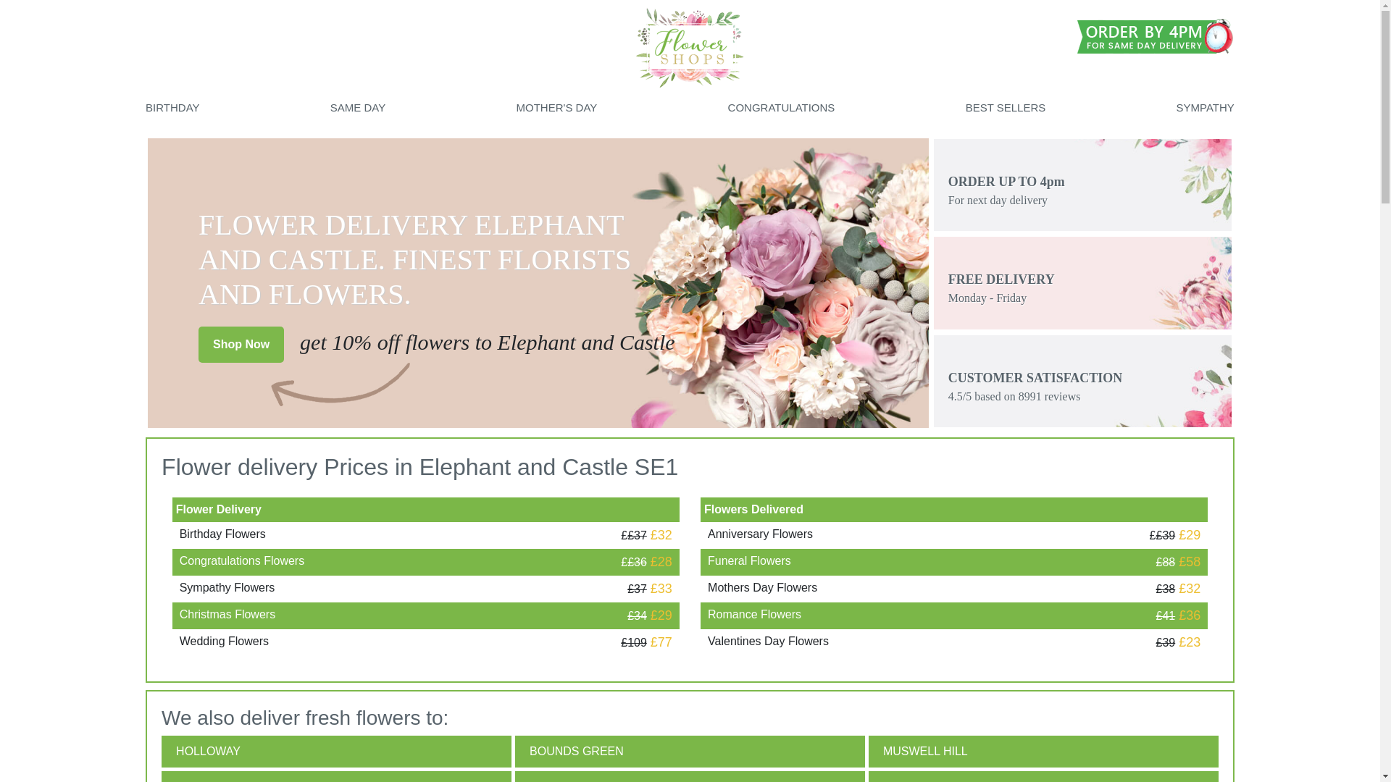 The image size is (1391, 782). Describe the element at coordinates (230, 343) in the screenshot. I see `Shop Now` at that location.